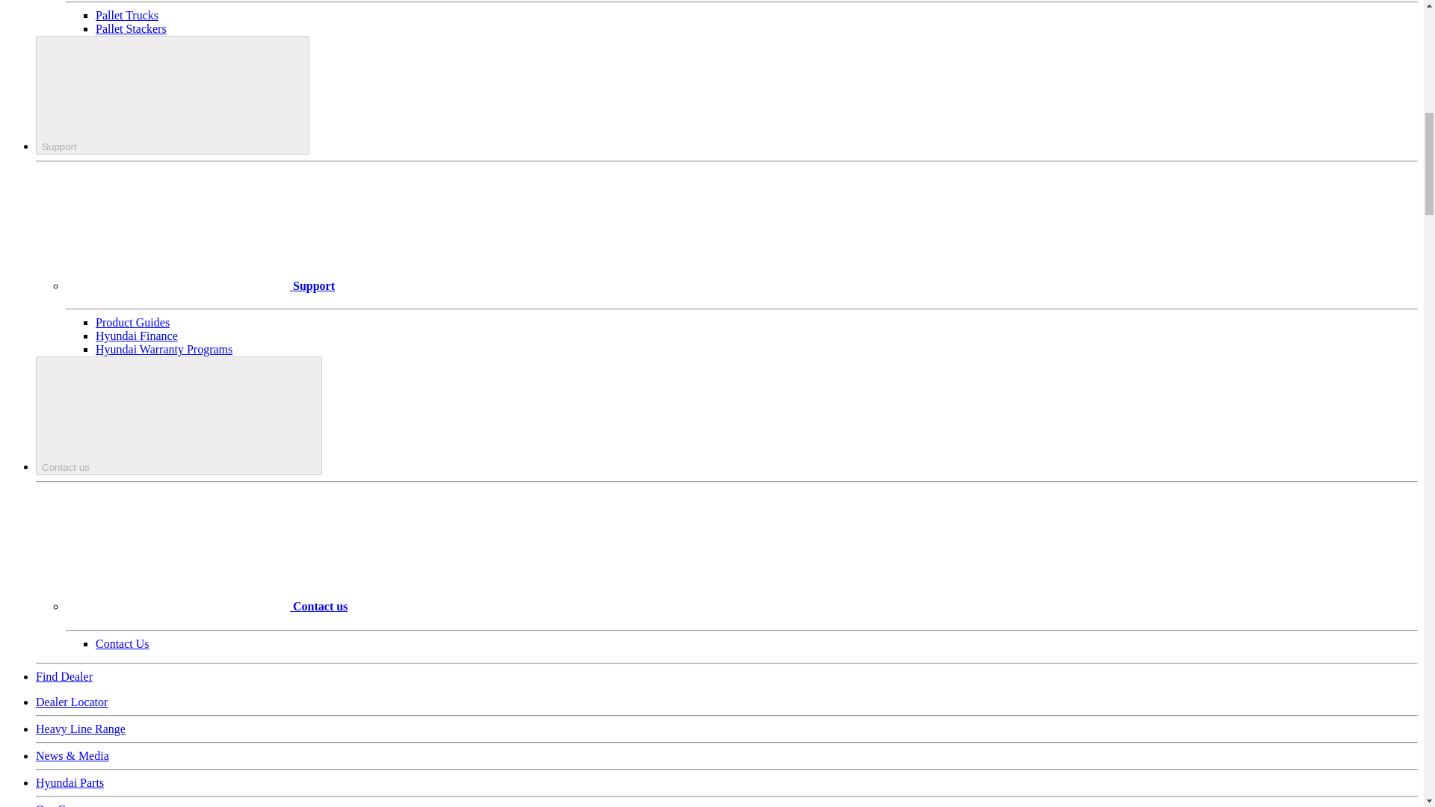 This screenshot has width=1435, height=807. What do you see at coordinates (127, 15) in the screenshot?
I see `Pallet Trucks` at bounding box center [127, 15].